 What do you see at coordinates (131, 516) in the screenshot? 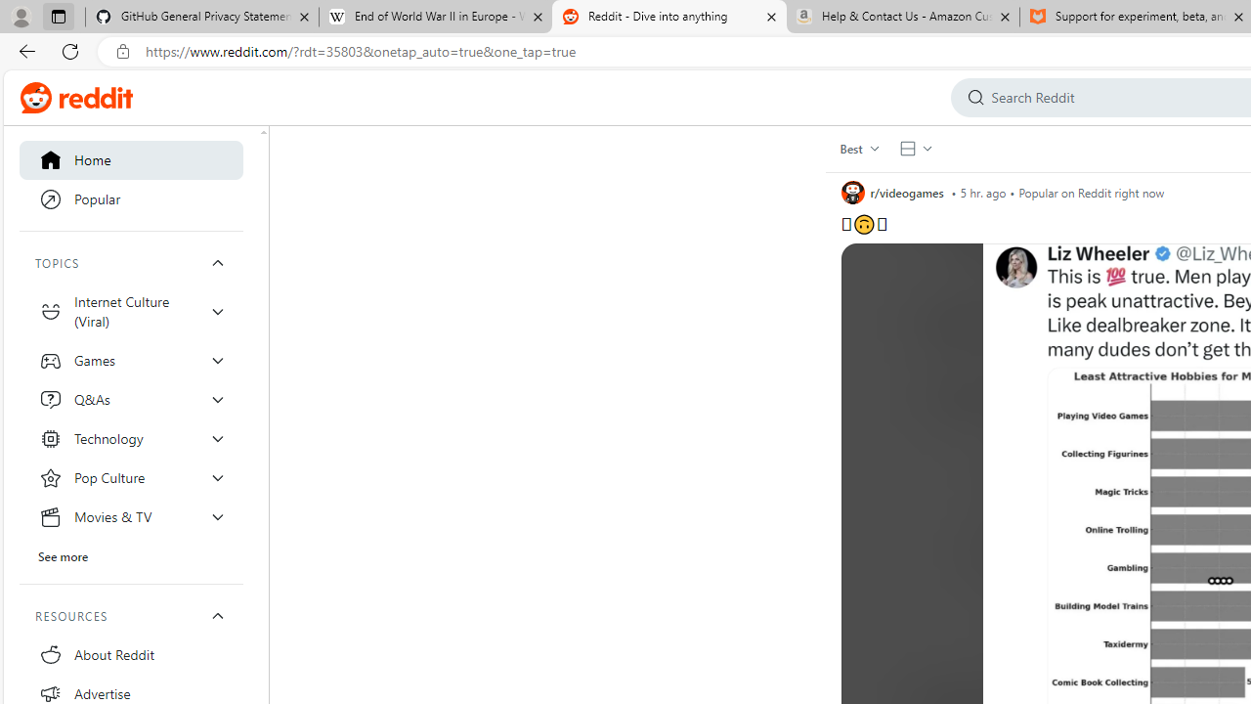
I see `Movies & TV` at bounding box center [131, 516].